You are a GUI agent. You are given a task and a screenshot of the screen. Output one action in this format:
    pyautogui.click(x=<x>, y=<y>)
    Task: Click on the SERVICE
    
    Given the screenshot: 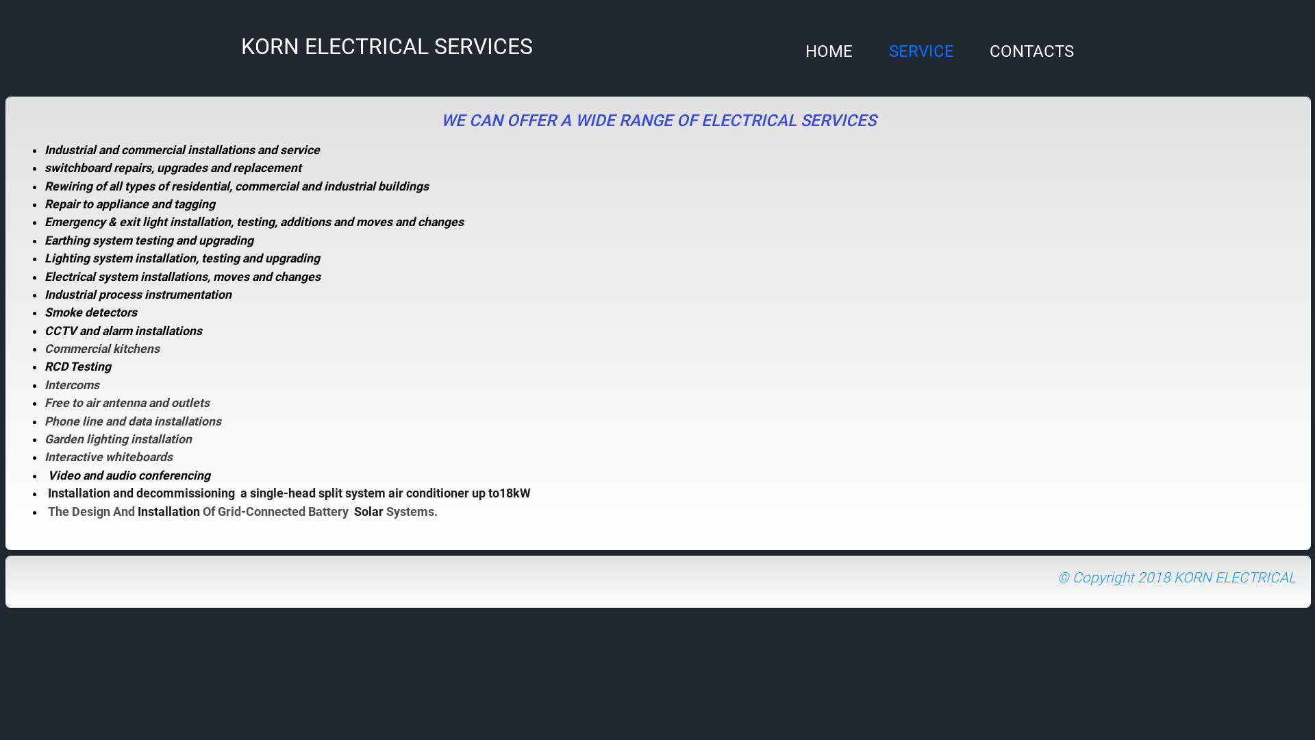 What is the action you would take?
    pyautogui.click(x=922, y=51)
    